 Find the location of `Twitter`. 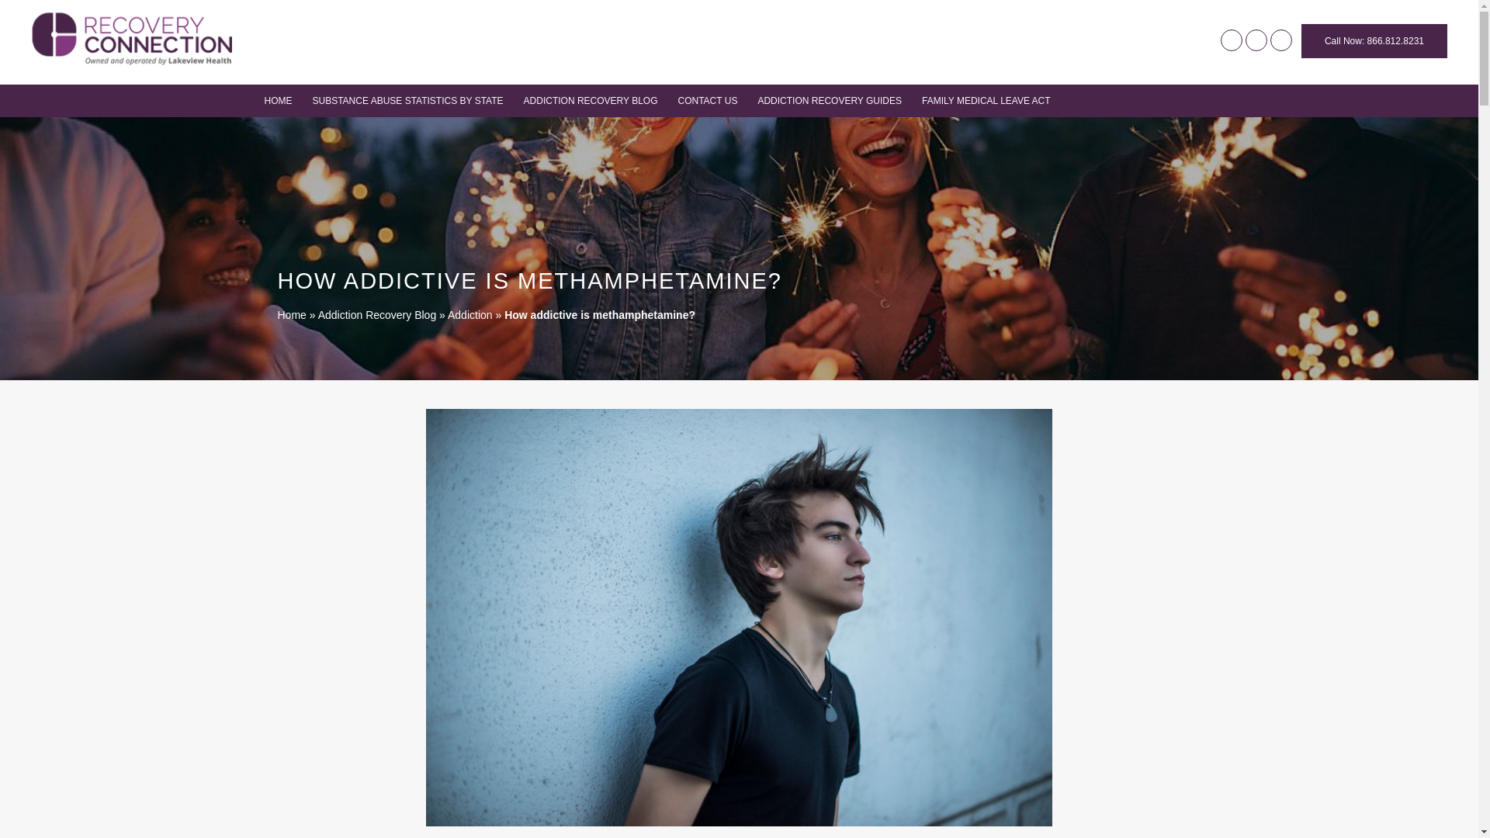

Twitter is located at coordinates (1256, 40).